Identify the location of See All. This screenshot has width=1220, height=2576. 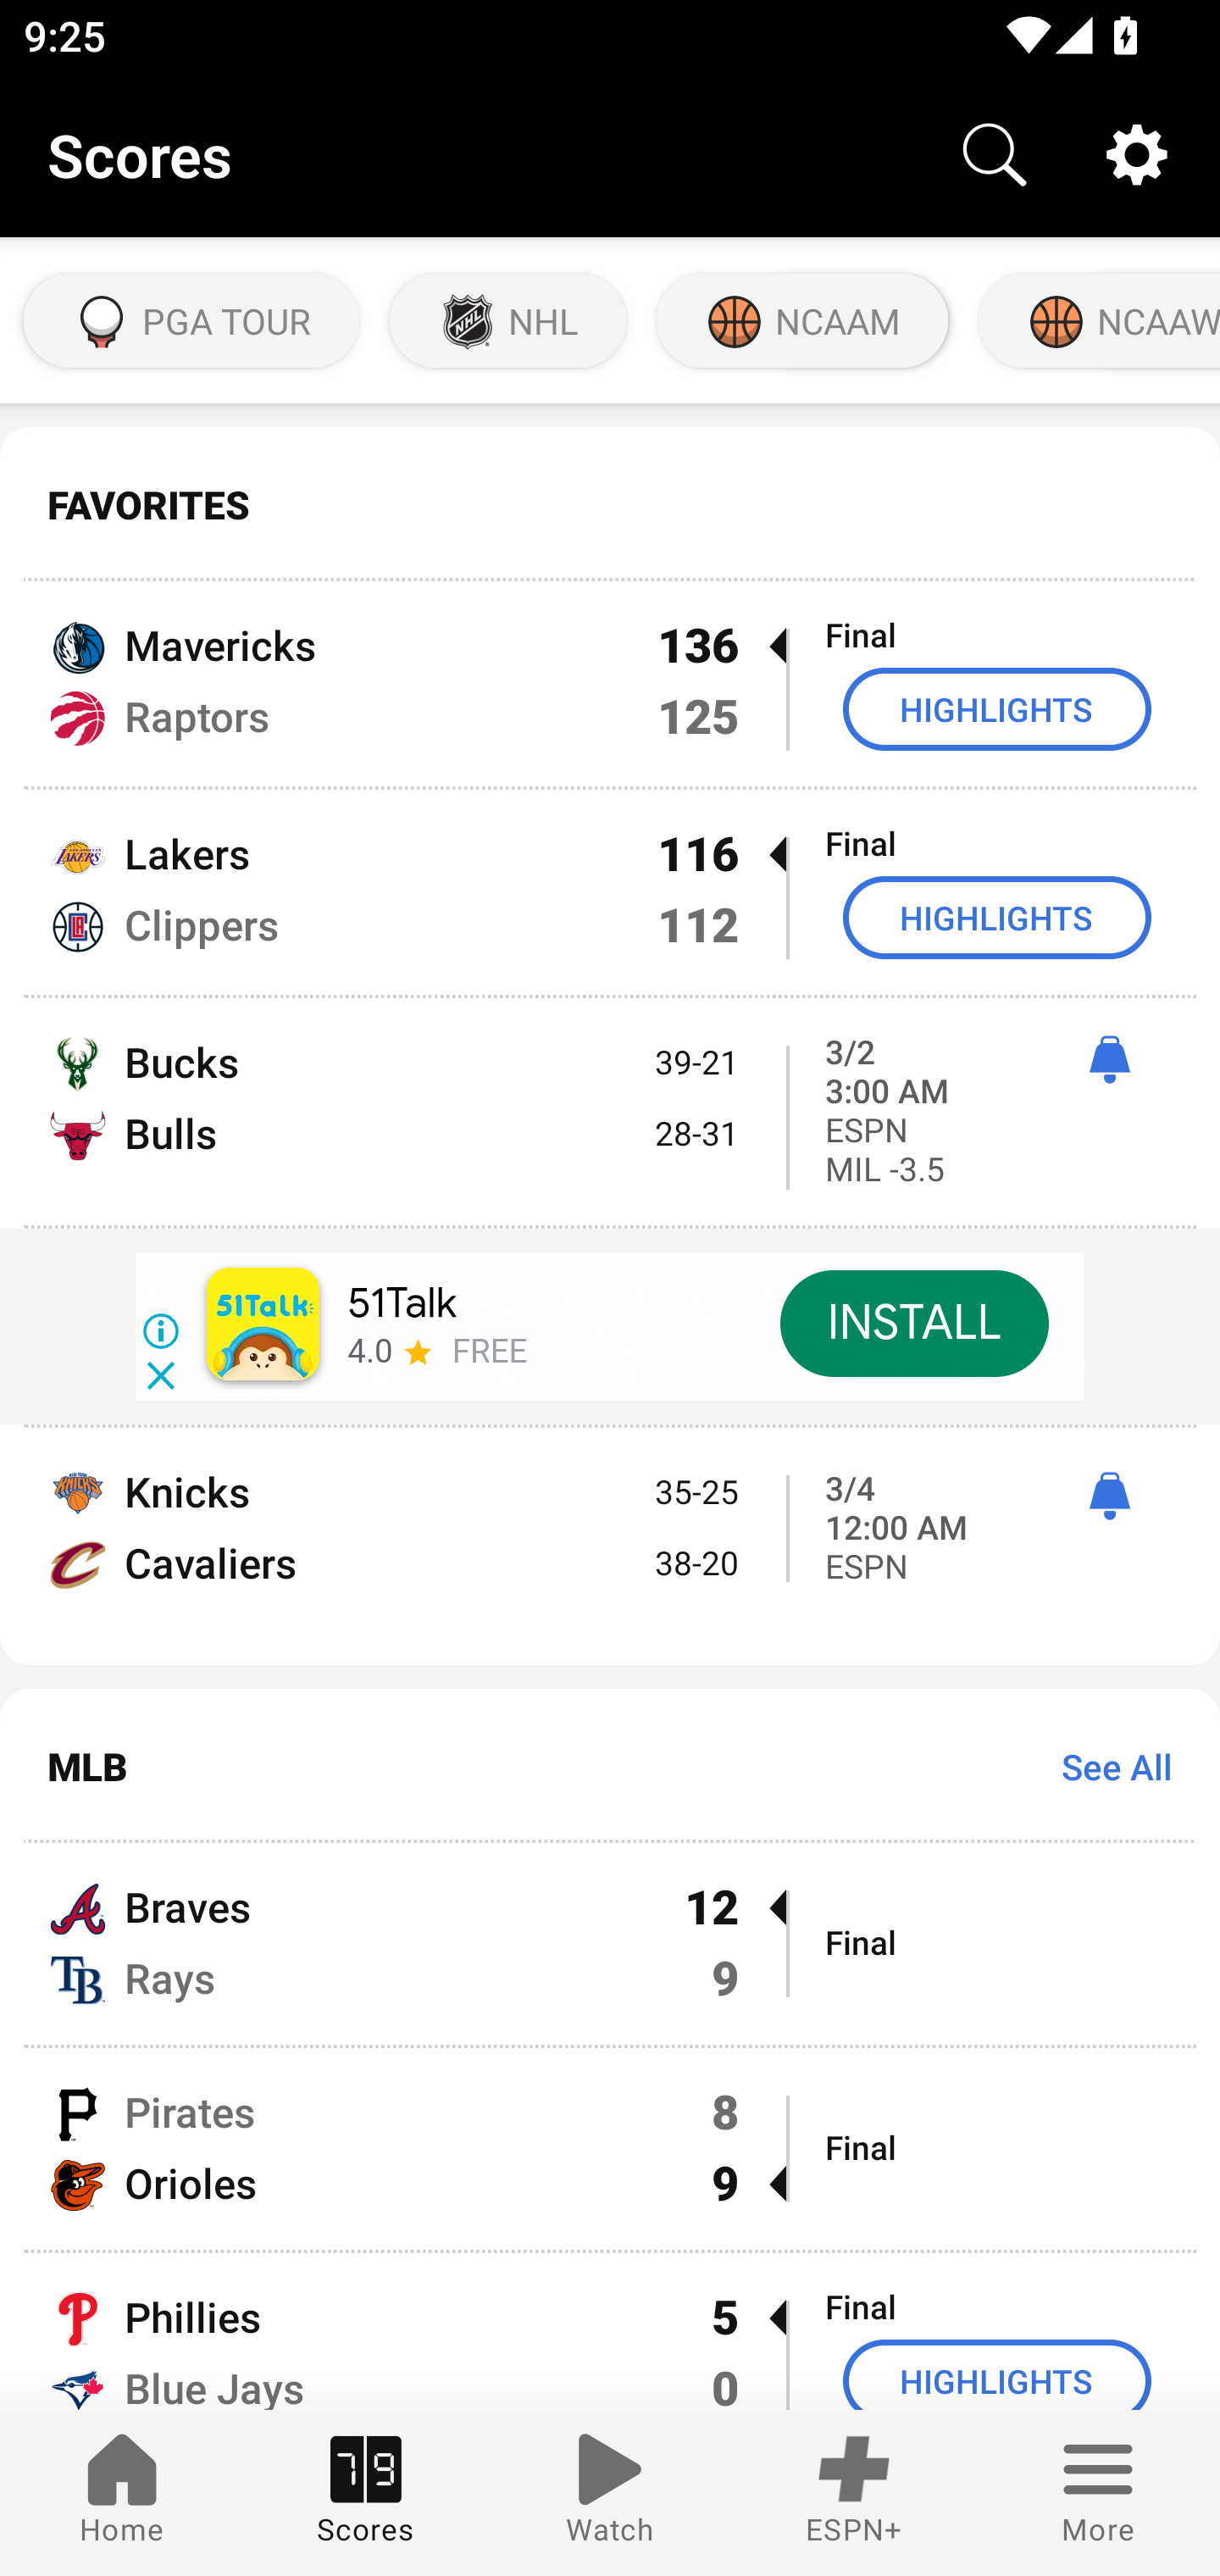
(1105, 1766).